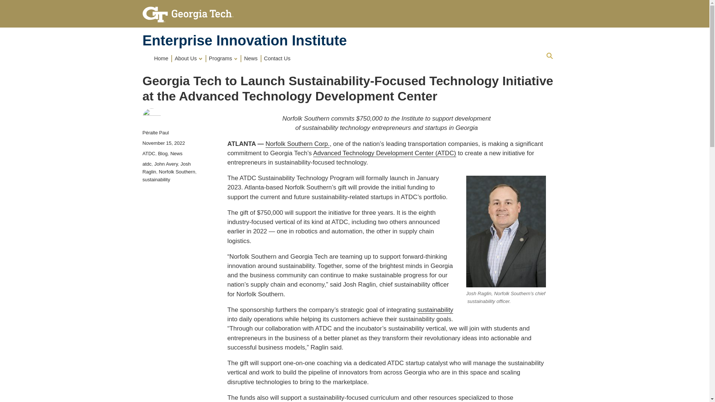 The height and width of the screenshot is (402, 715). What do you see at coordinates (244, 40) in the screenshot?
I see `Enterprise Innovation Institute` at bounding box center [244, 40].